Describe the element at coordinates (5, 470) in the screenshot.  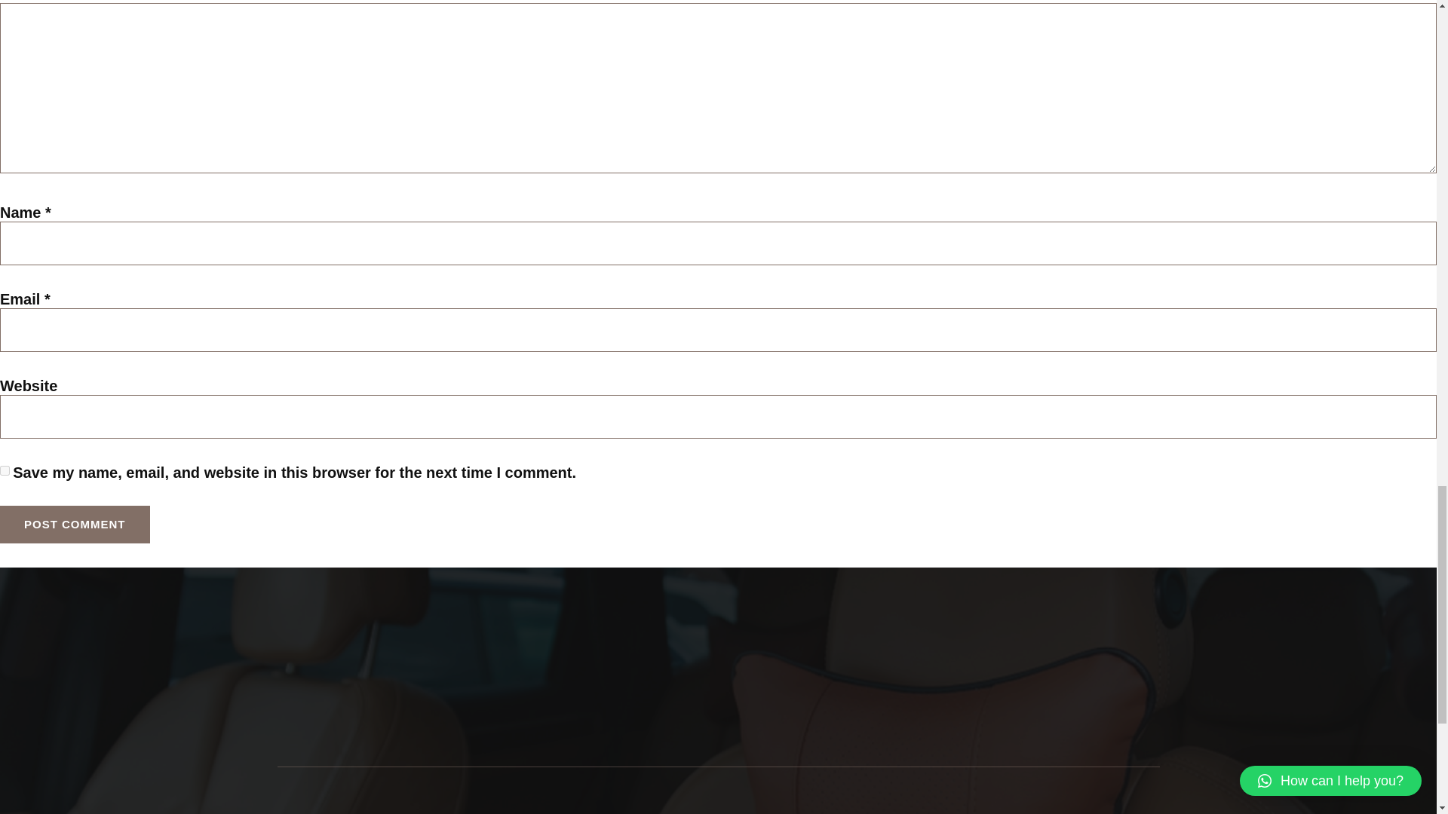
I see `yes` at that location.